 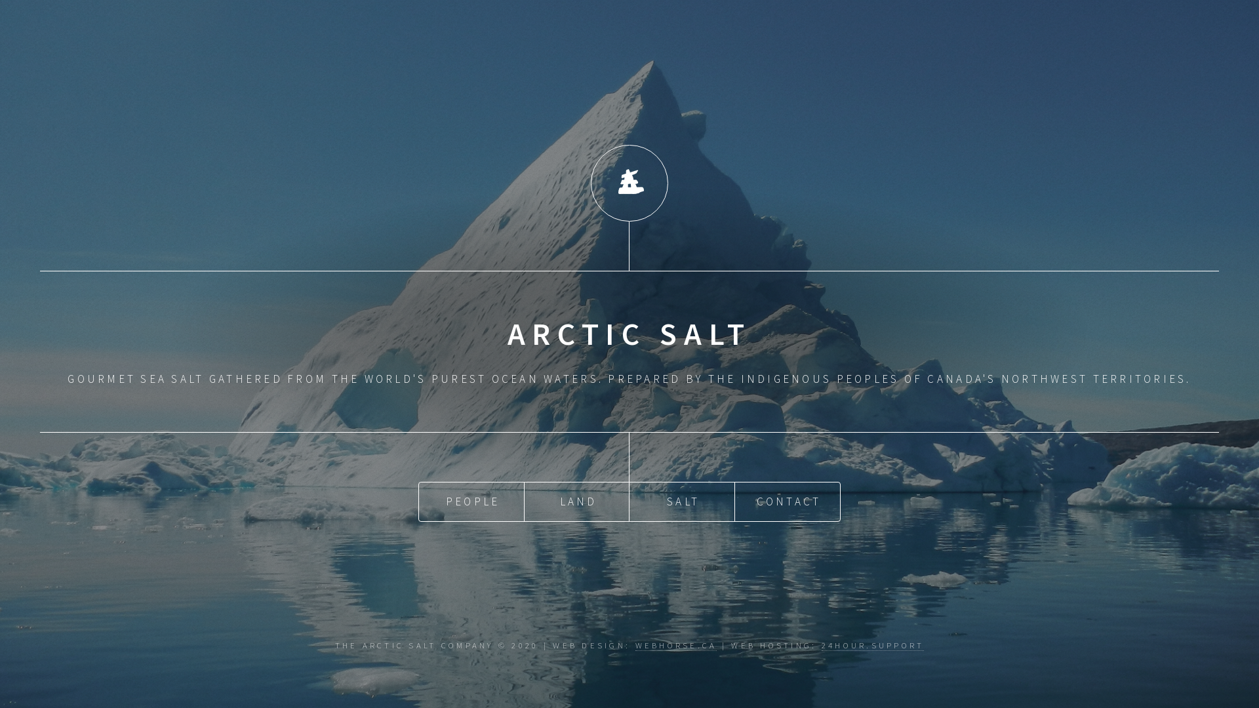 What do you see at coordinates (676, 645) in the screenshot?
I see `WEBHORSE.CA` at bounding box center [676, 645].